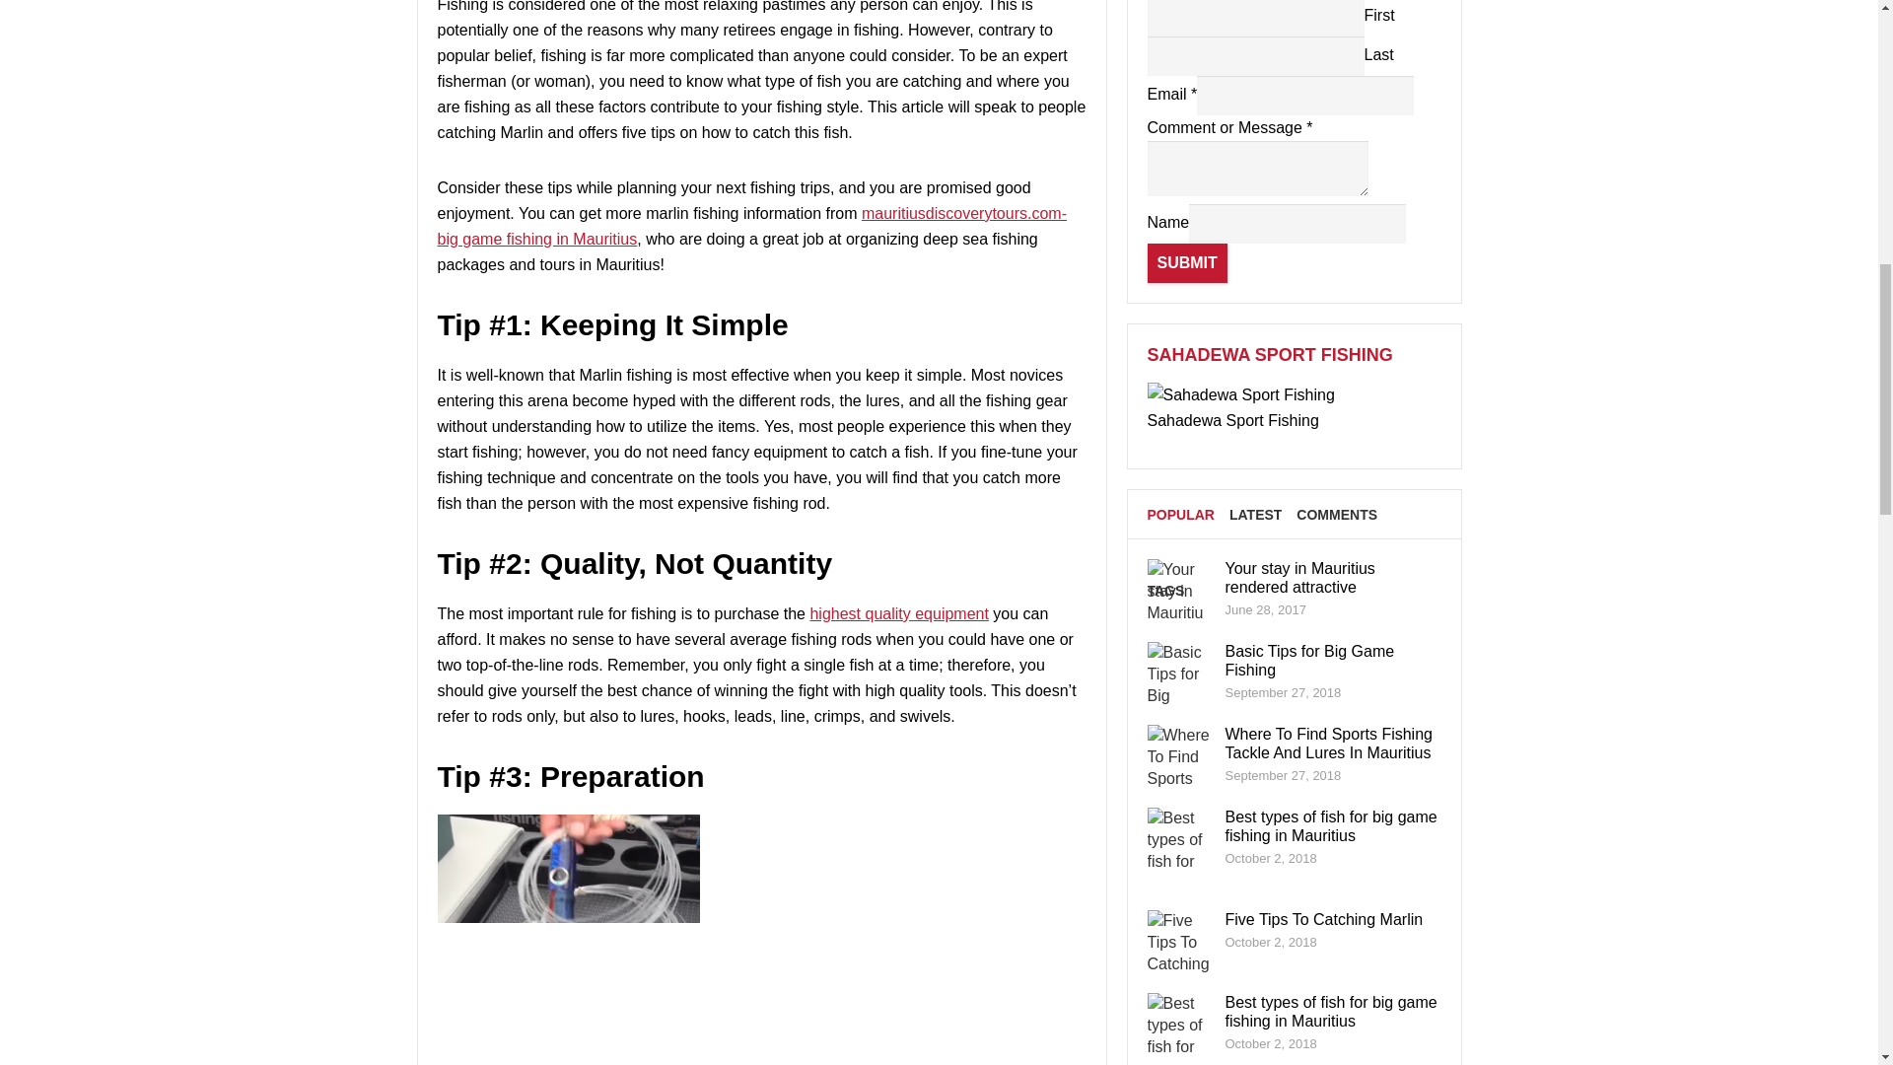 The height and width of the screenshot is (1065, 1893). I want to click on highest quality equipment, so click(899, 613).